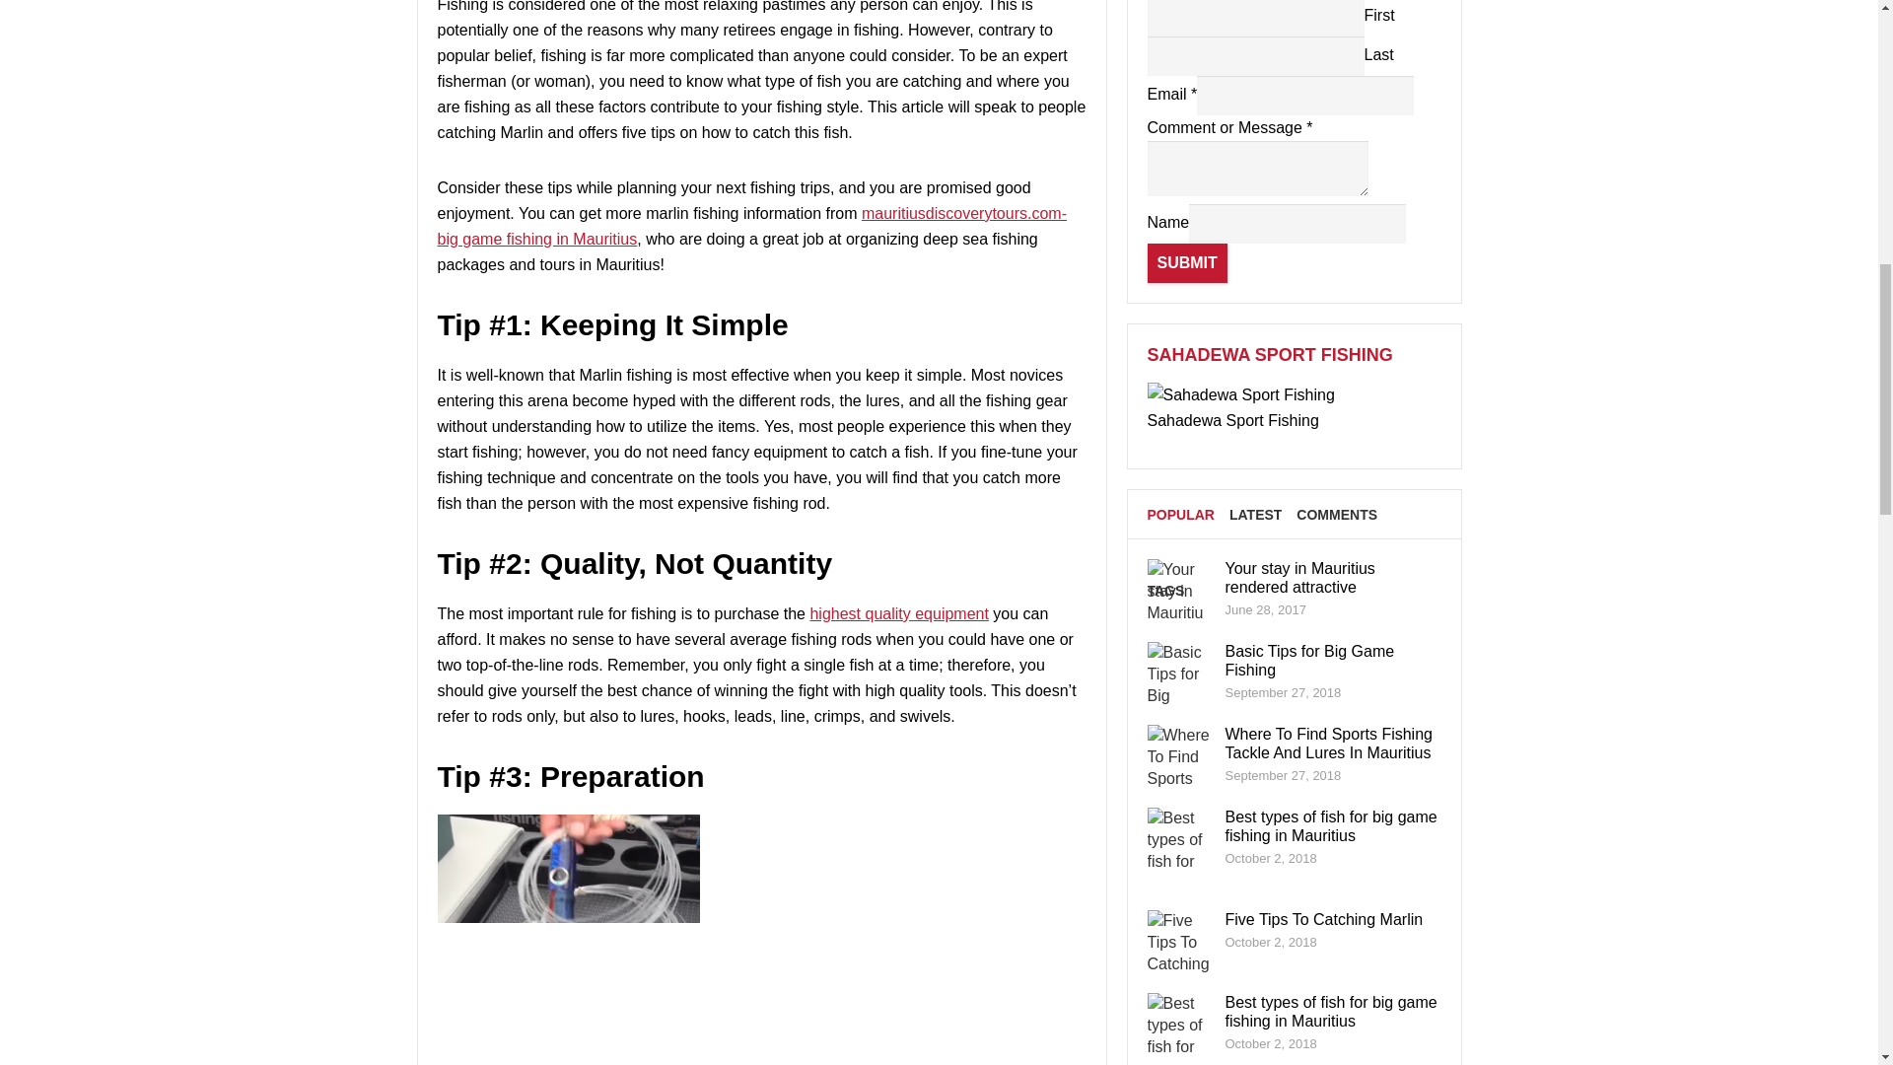 The height and width of the screenshot is (1065, 1893). I want to click on highest quality equipment, so click(899, 613).